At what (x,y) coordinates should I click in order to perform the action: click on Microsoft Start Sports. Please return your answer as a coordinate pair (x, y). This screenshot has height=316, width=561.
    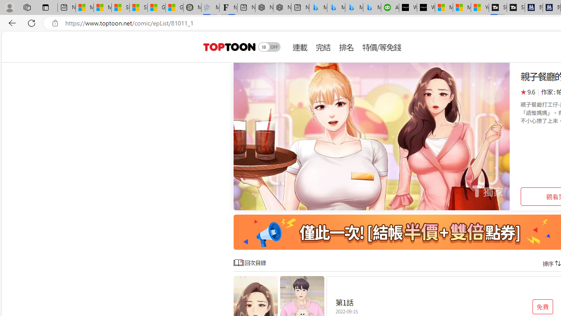
    Looking at the image, I should click on (444, 8).